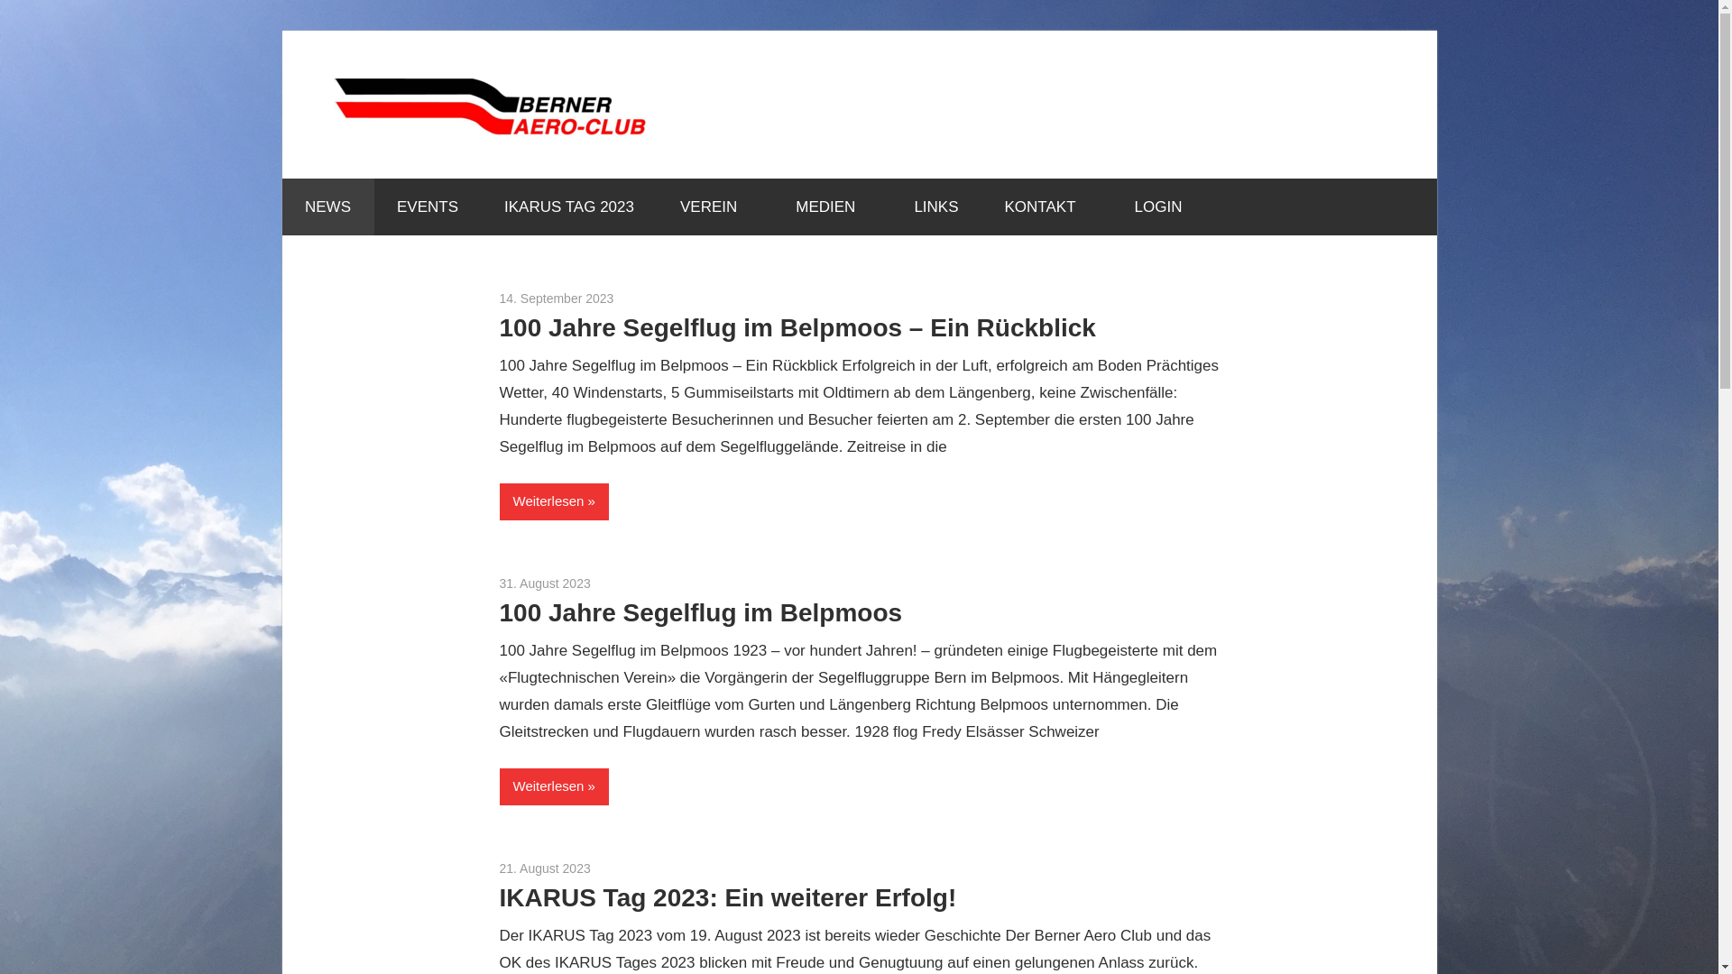 The width and height of the screenshot is (1732, 974). Describe the element at coordinates (554, 501) in the screenshot. I see `Weiterlesen` at that location.